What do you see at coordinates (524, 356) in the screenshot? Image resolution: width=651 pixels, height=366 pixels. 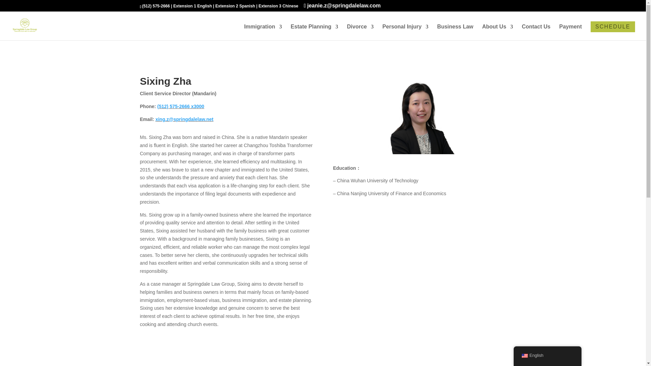 I see `English` at bounding box center [524, 356].